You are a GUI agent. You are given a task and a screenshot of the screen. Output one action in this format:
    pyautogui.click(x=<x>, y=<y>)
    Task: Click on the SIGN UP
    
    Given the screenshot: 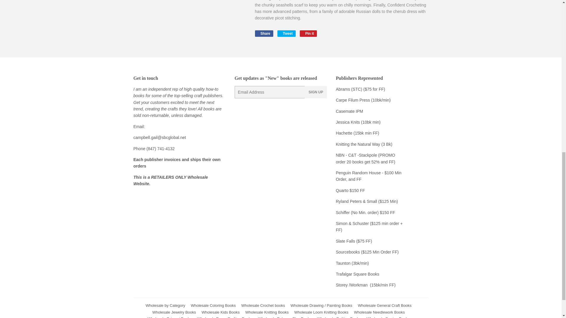 What is the action you would take?
    pyautogui.click(x=316, y=92)
    